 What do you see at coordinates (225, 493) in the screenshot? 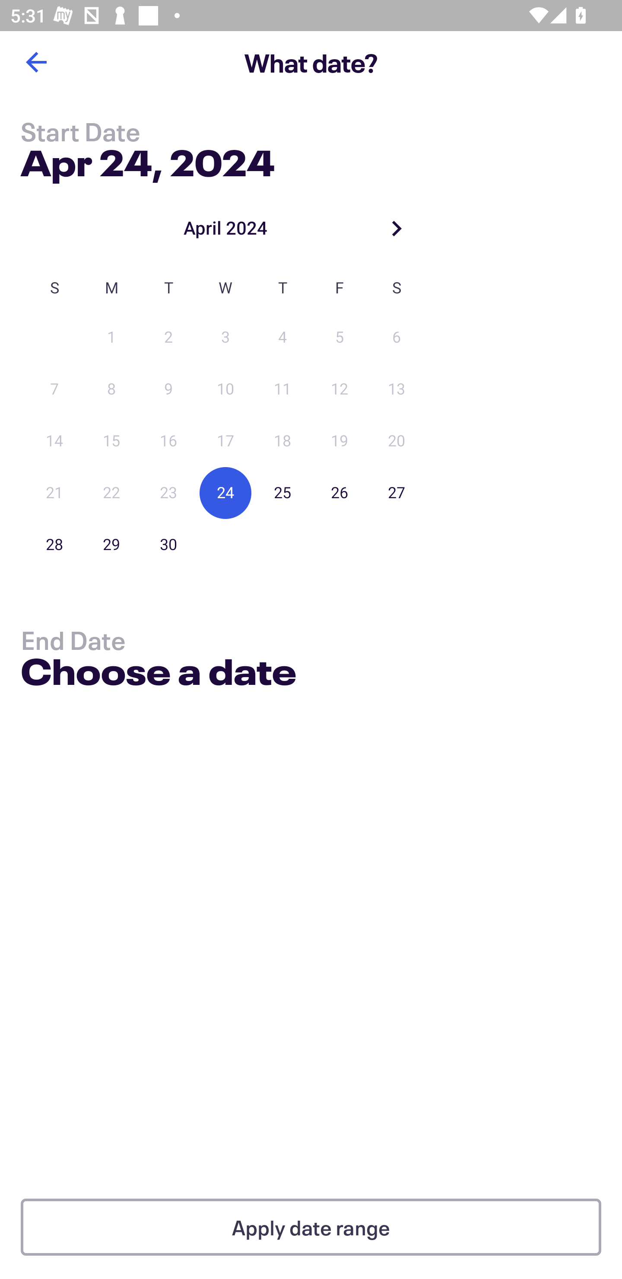
I see `24 24 April 2024` at bounding box center [225, 493].